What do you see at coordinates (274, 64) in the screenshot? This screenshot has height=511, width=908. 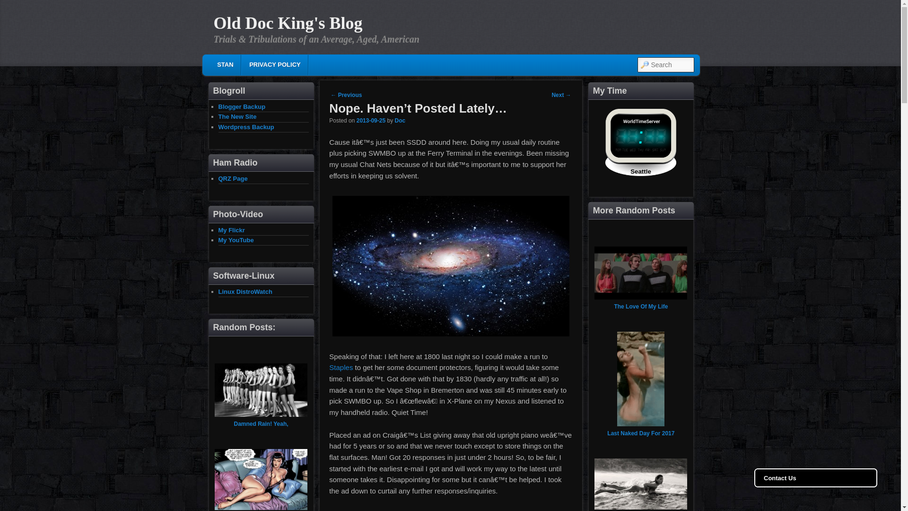 I see `PRIVACY POLICY` at bounding box center [274, 64].